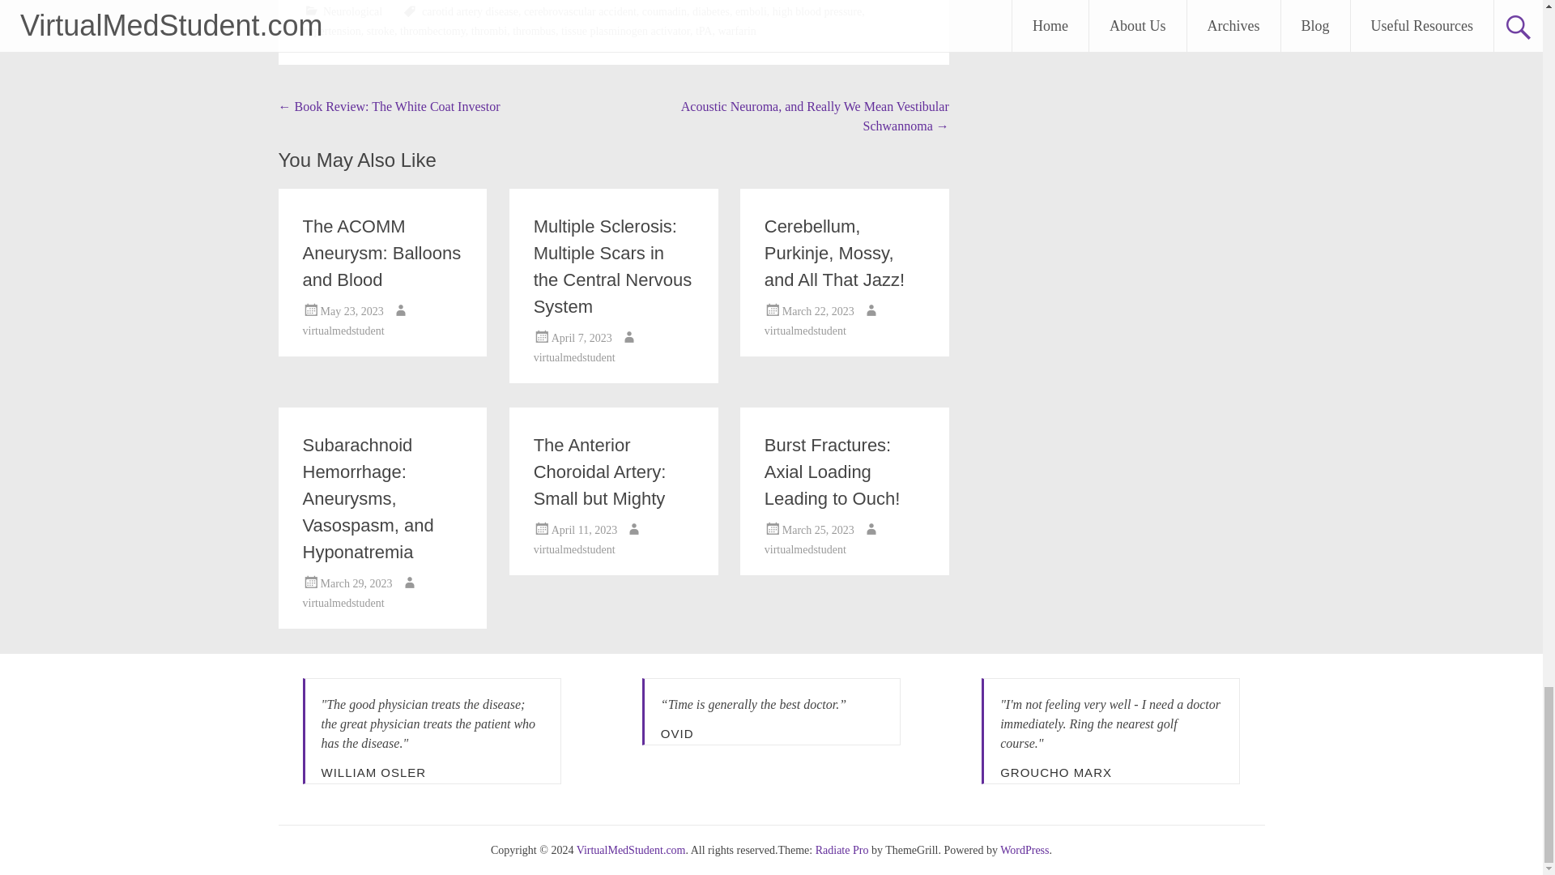 The width and height of the screenshot is (1555, 875). What do you see at coordinates (382, 253) in the screenshot?
I see `The ACOMM Aneurysm: Balloons and Blood` at bounding box center [382, 253].